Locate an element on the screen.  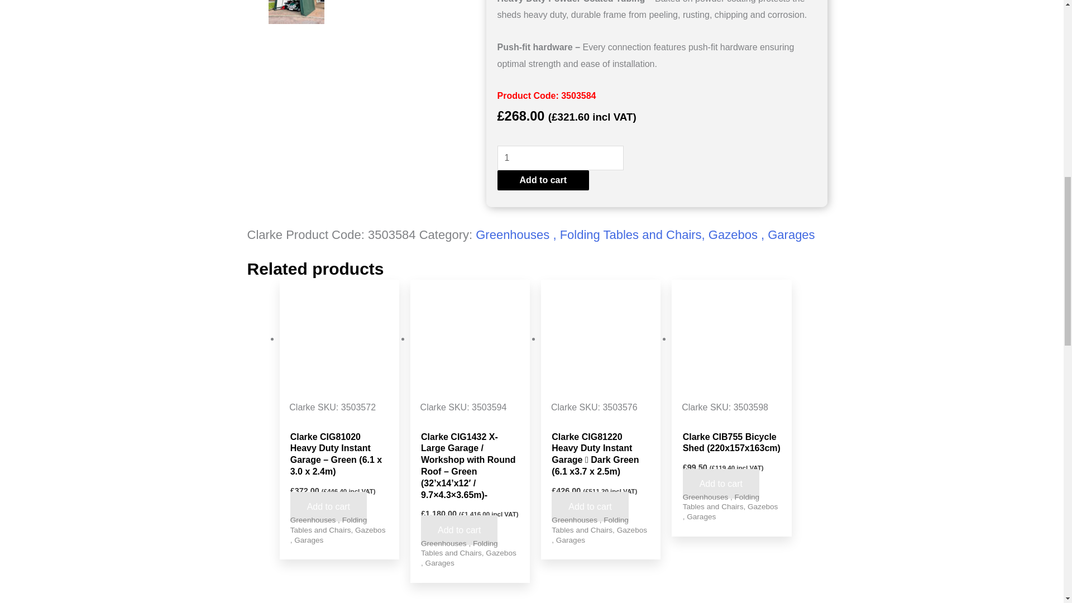
1 is located at coordinates (561, 157).